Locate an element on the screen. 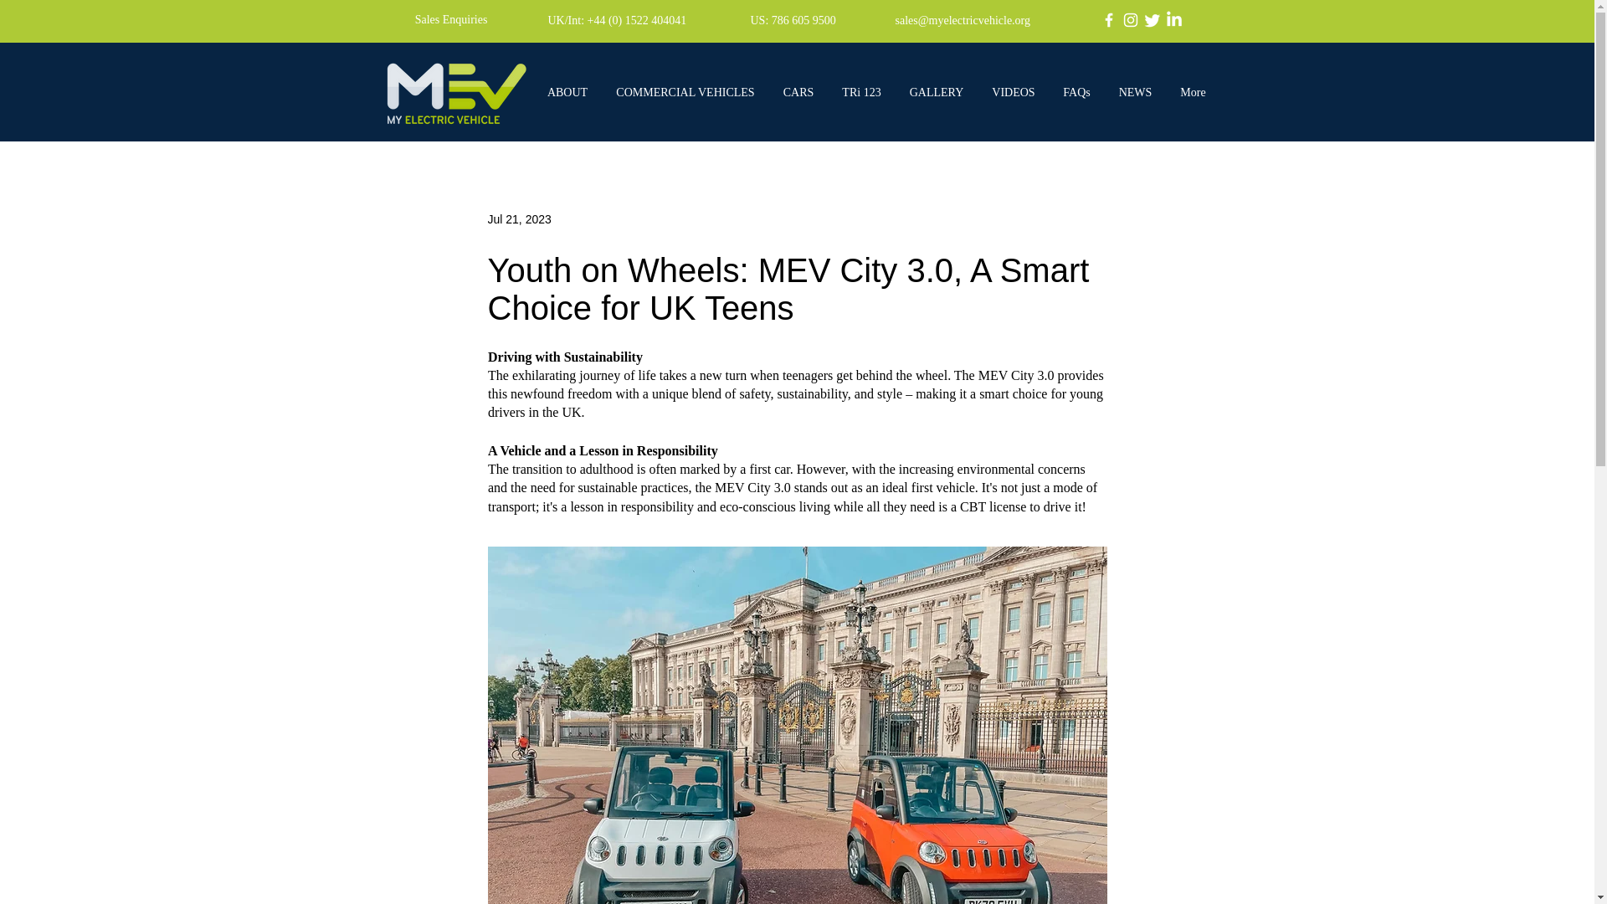 The image size is (1607, 904). COMMERCIAL VEHICLES is located at coordinates (686, 93).